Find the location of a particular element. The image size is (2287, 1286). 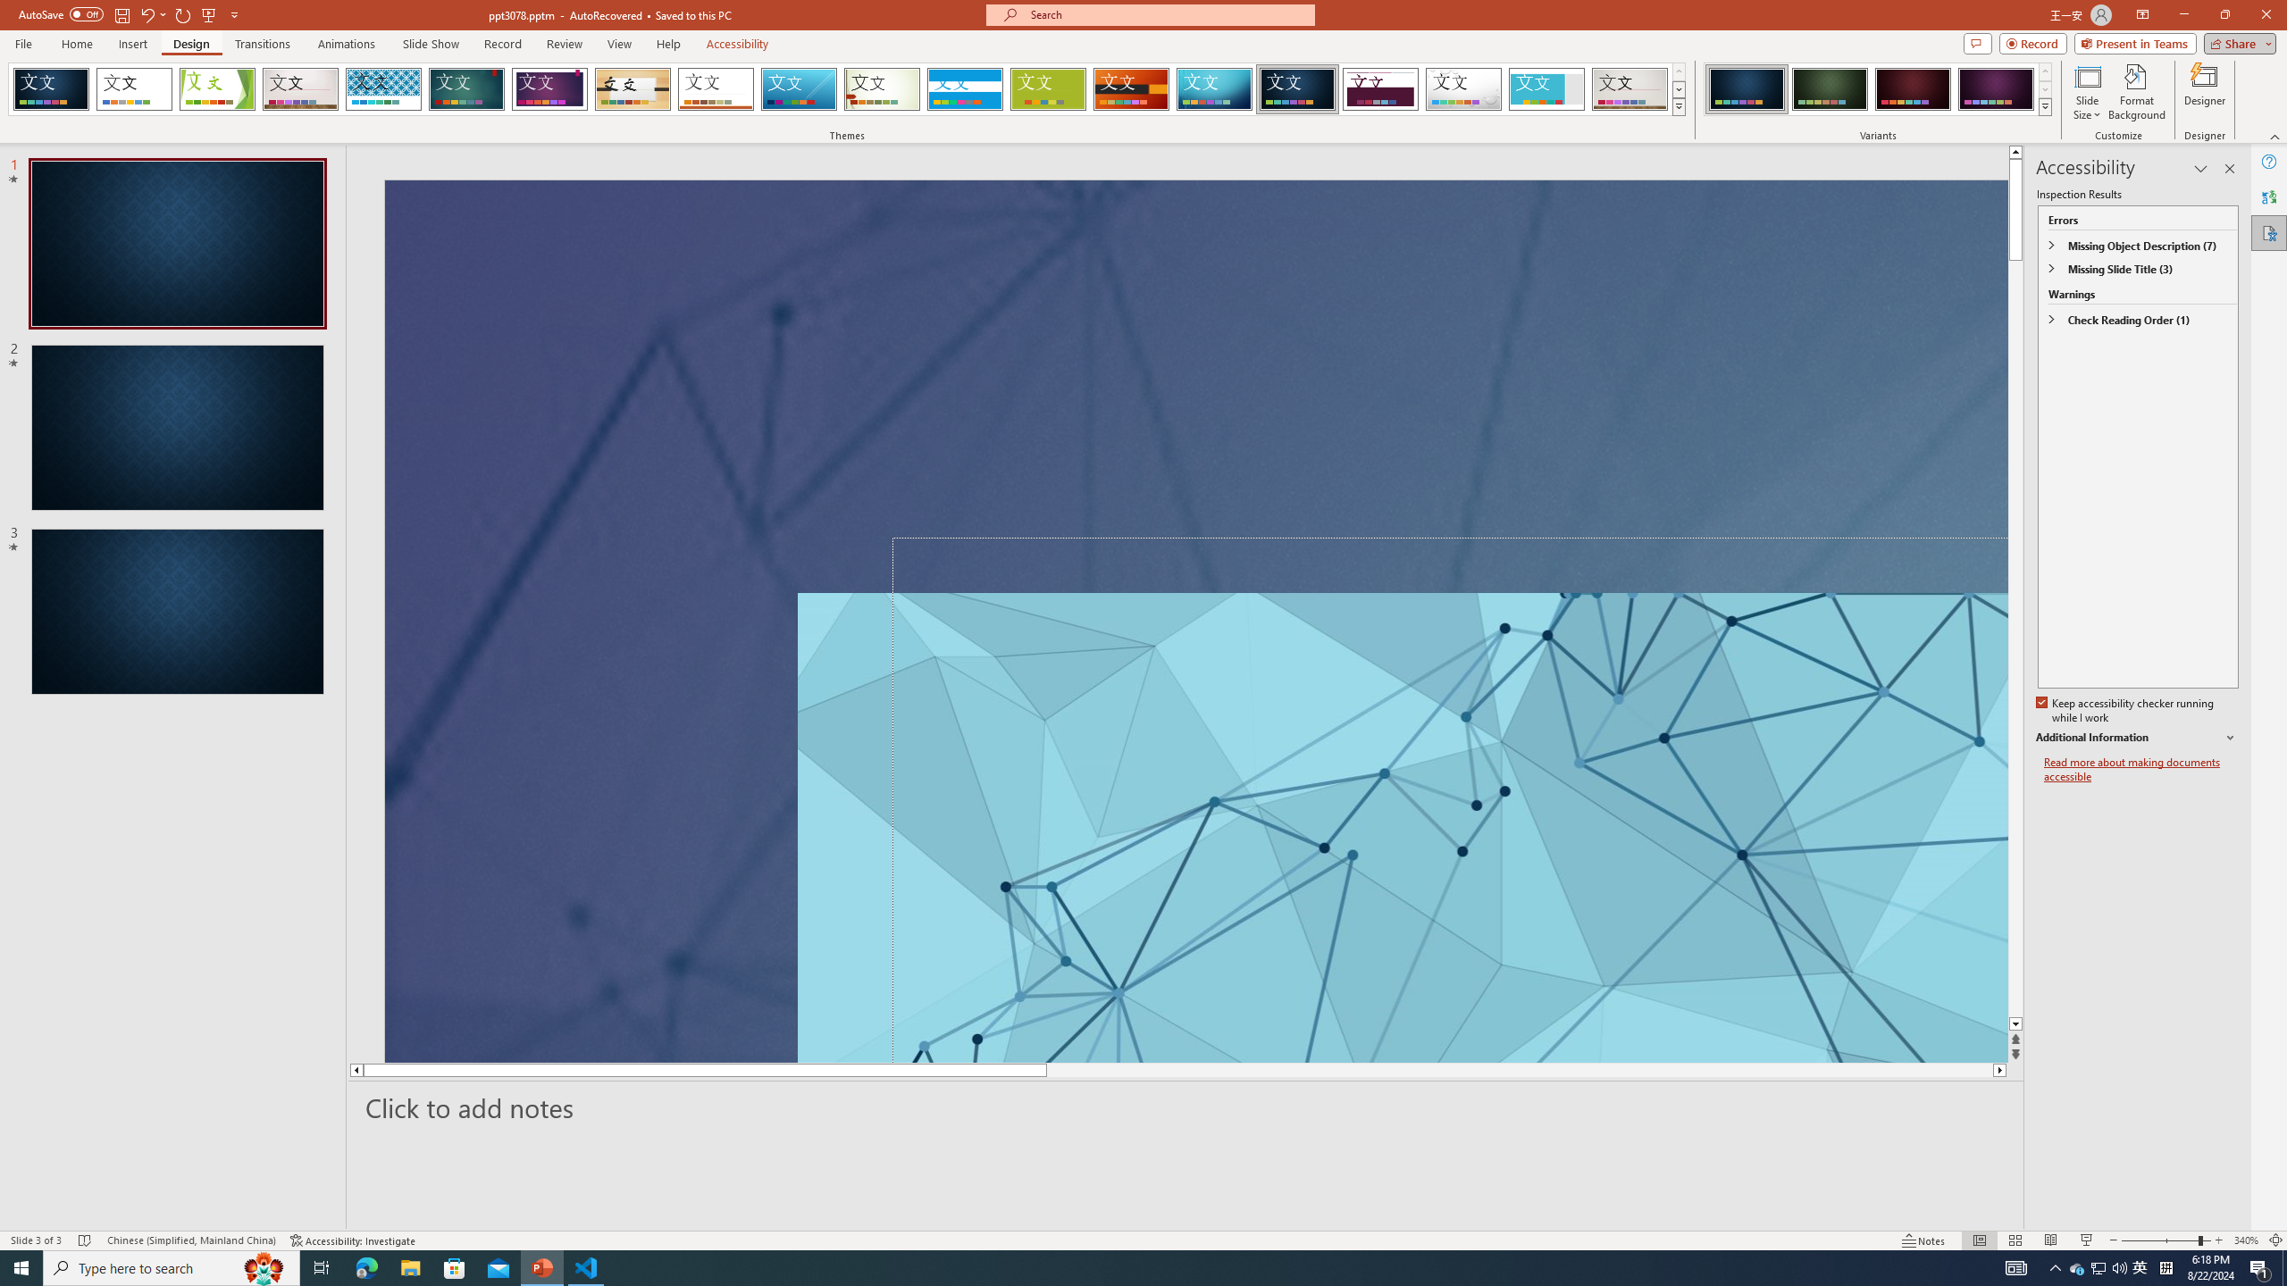

Circuit is located at coordinates (1214, 89).